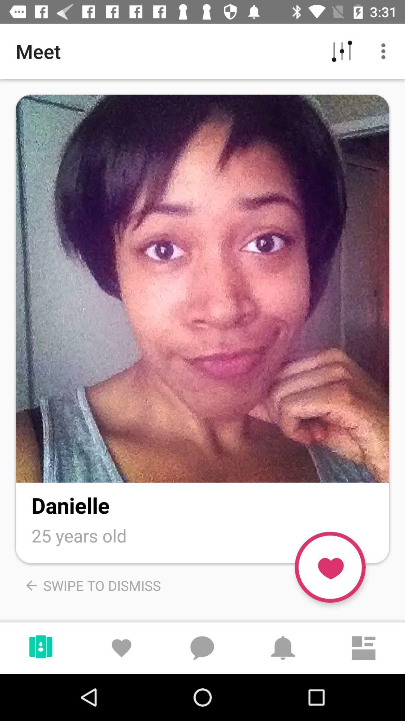 This screenshot has width=405, height=721. I want to click on click on the bell icon, so click(283, 644).